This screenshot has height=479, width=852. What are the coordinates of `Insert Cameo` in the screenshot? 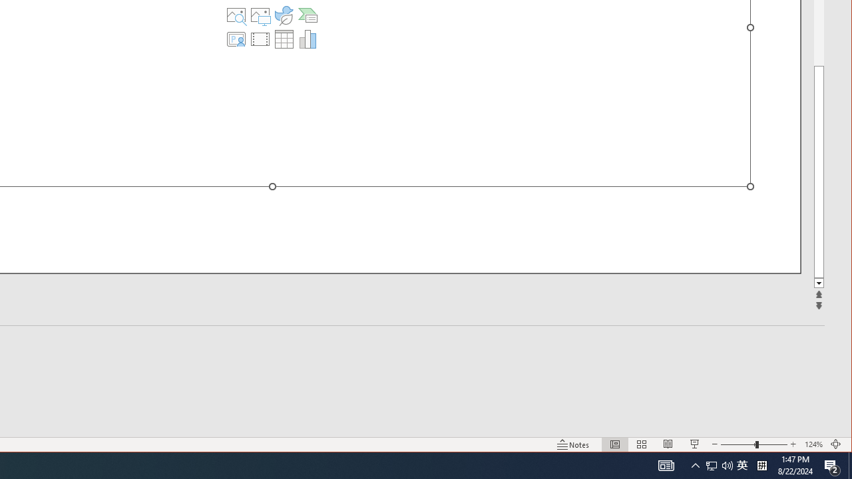 It's located at (236, 39).